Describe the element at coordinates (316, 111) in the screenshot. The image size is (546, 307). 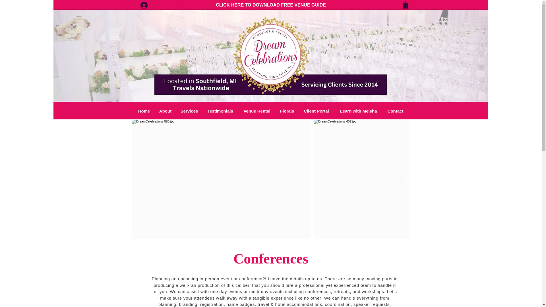
I see `Client Portal` at that location.